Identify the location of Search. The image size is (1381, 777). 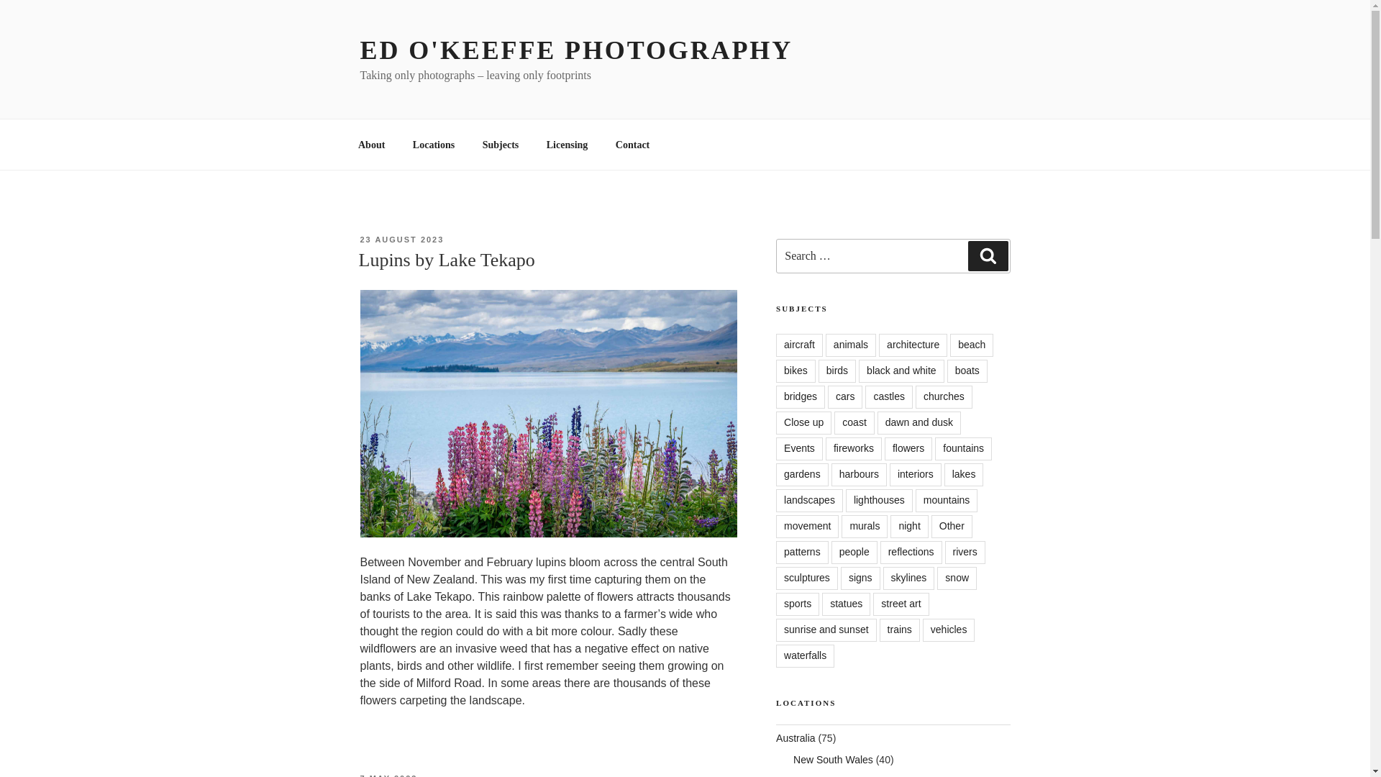
(988, 255).